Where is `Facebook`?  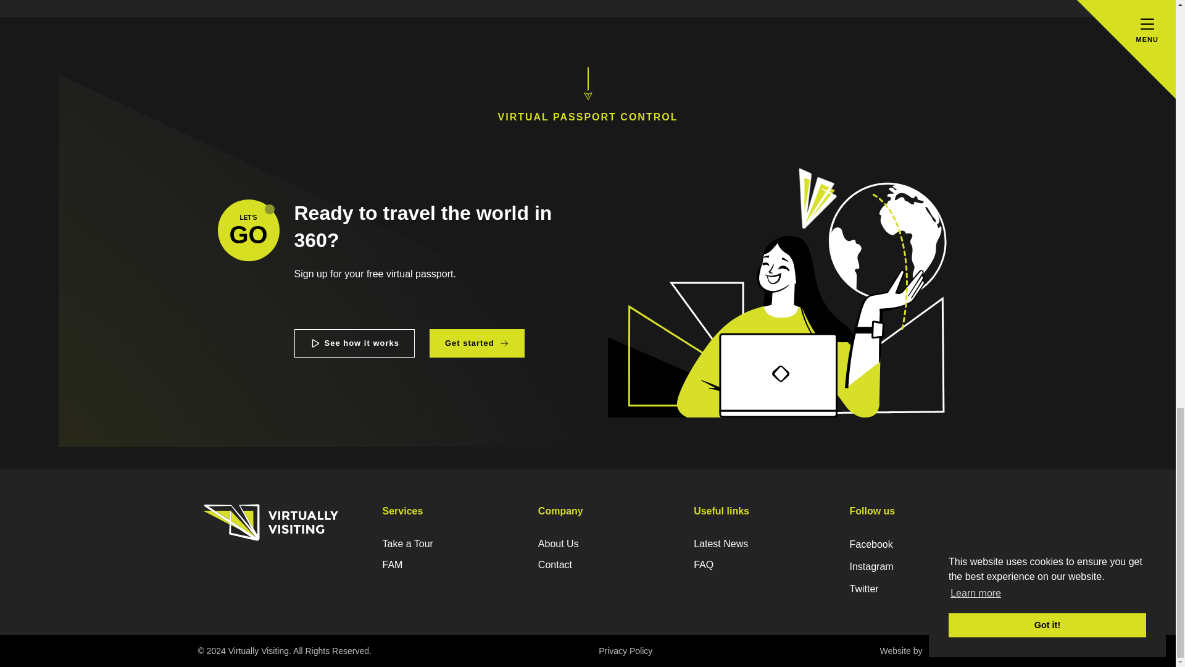
Facebook is located at coordinates (911, 545).